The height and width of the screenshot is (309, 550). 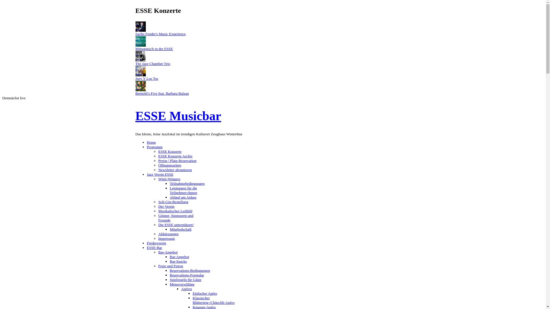 I want to click on Bar-Angebot, so click(x=179, y=257).